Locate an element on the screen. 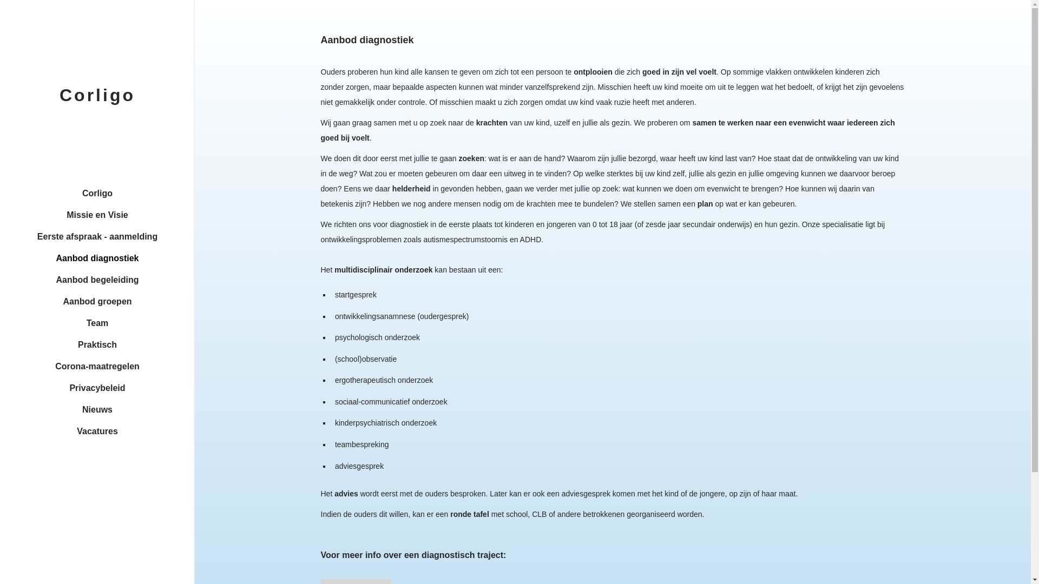 The image size is (1039, 584). Privacybeleid is located at coordinates (97, 388).